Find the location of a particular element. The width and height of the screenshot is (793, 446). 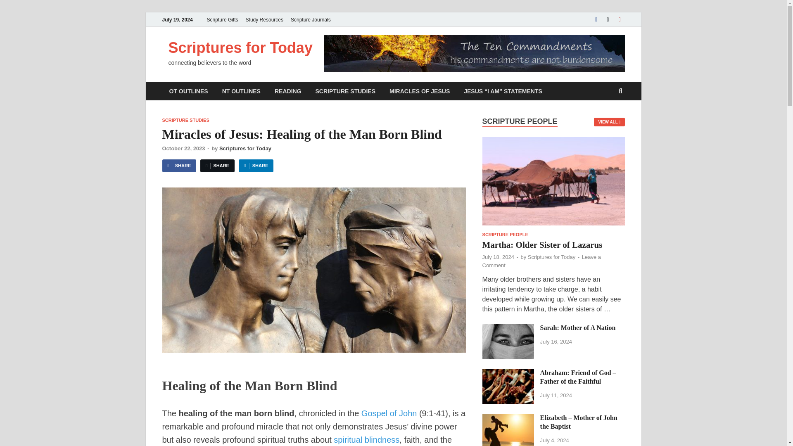

READING is located at coordinates (288, 91).